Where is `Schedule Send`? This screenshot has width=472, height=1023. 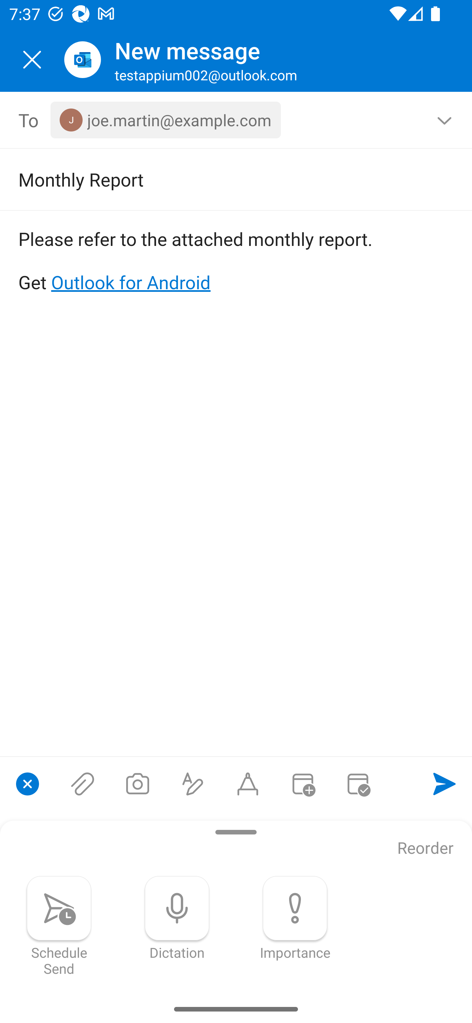 Schedule Send is located at coordinates (59, 926).